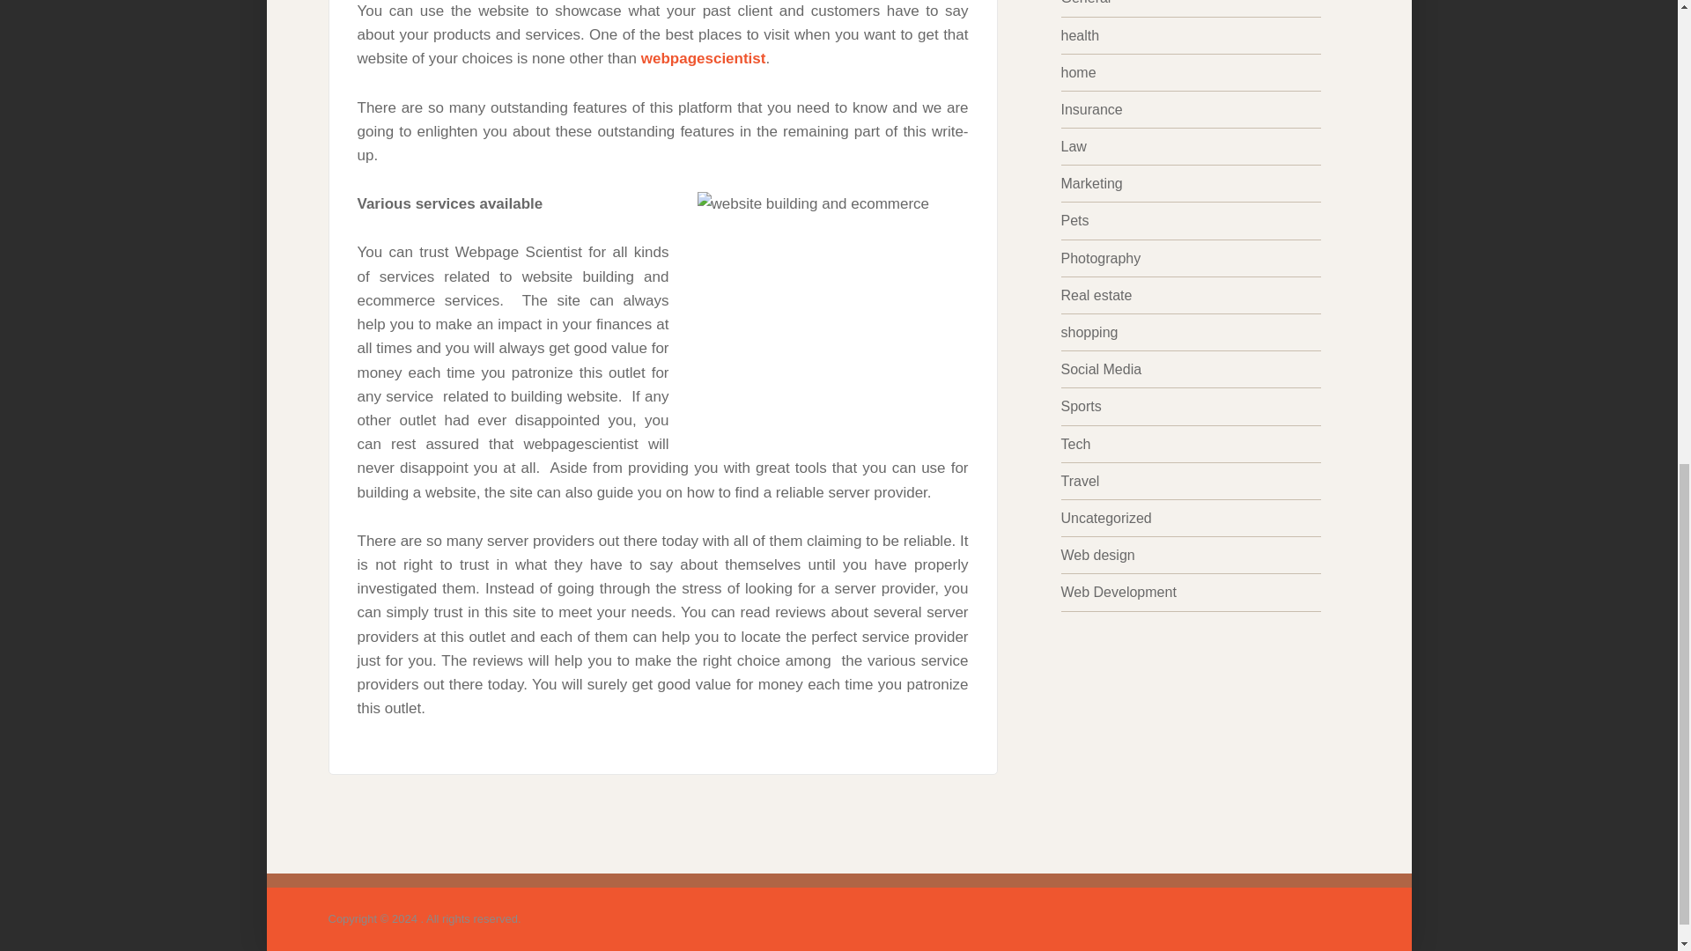  What do you see at coordinates (1080, 35) in the screenshot?
I see `health` at bounding box center [1080, 35].